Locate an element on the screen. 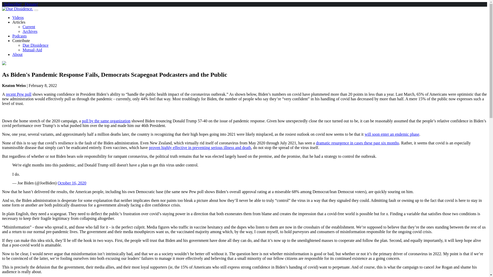  Podcasts is located at coordinates (20, 36).